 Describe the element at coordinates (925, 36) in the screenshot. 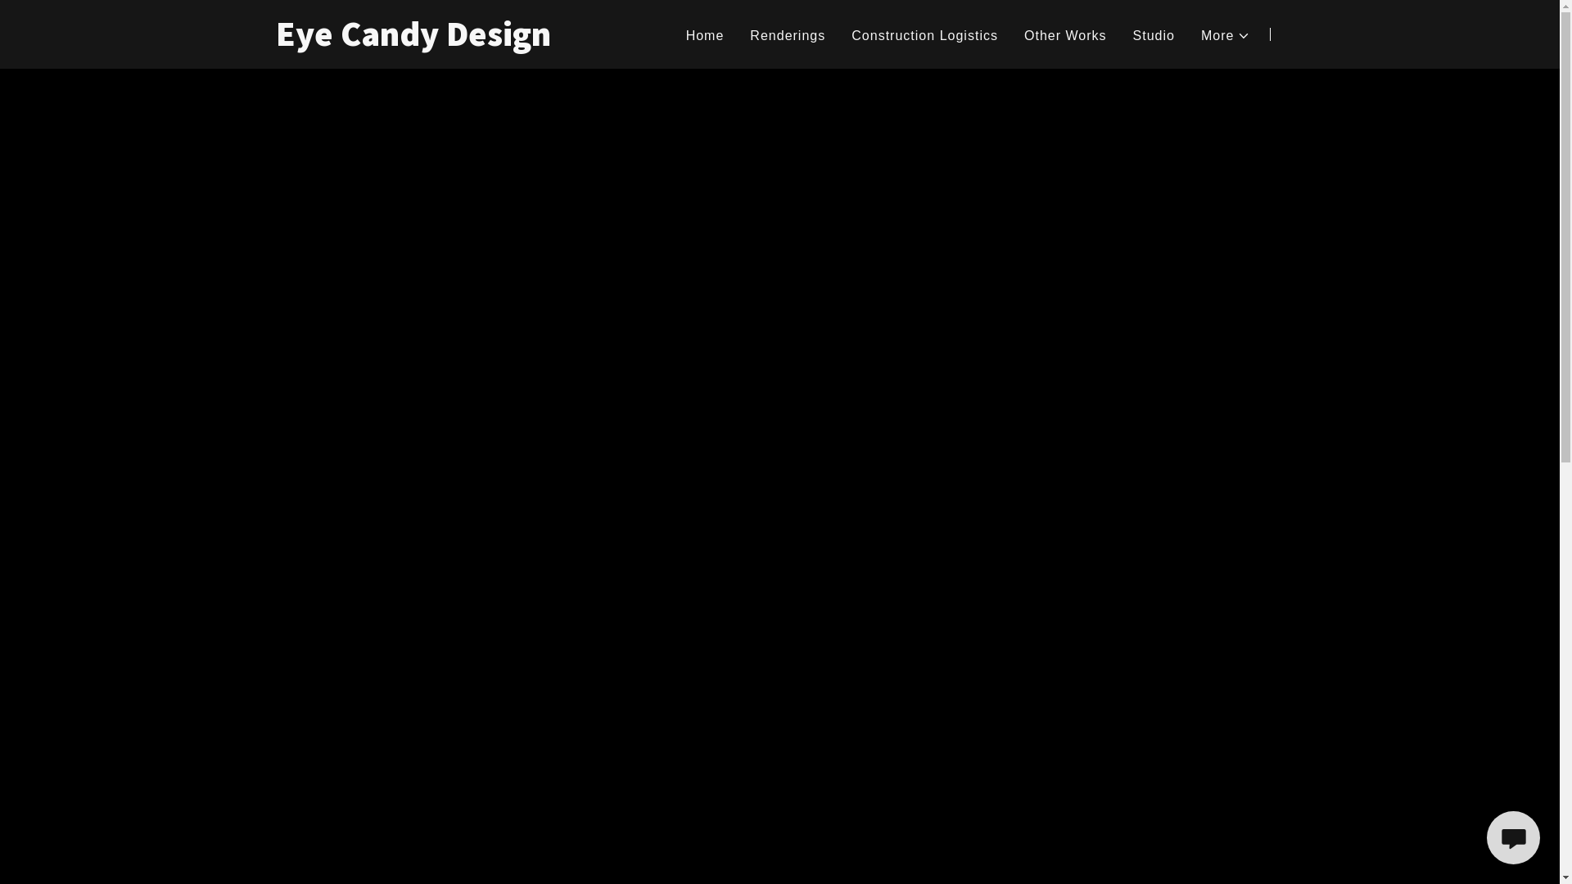

I see `Construction Logistics` at that location.